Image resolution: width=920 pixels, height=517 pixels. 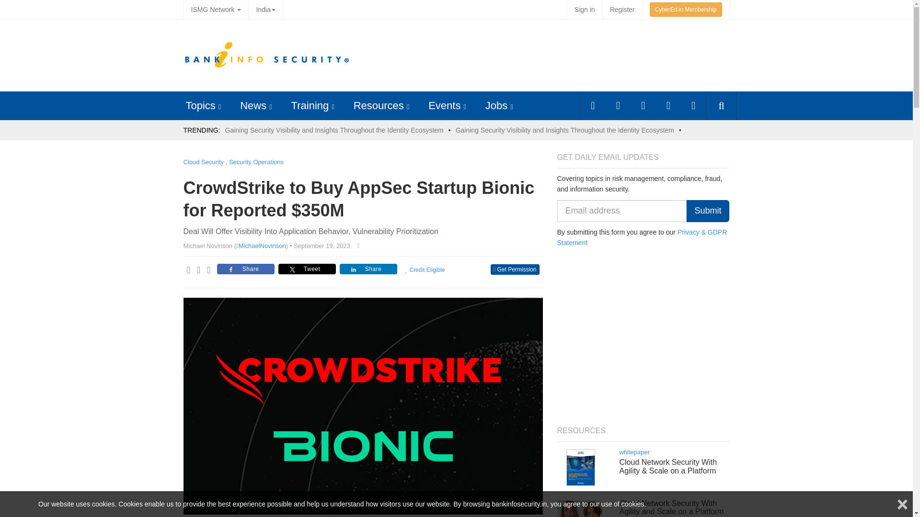 What do you see at coordinates (585, 10) in the screenshot?
I see `Sign in` at bounding box center [585, 10].